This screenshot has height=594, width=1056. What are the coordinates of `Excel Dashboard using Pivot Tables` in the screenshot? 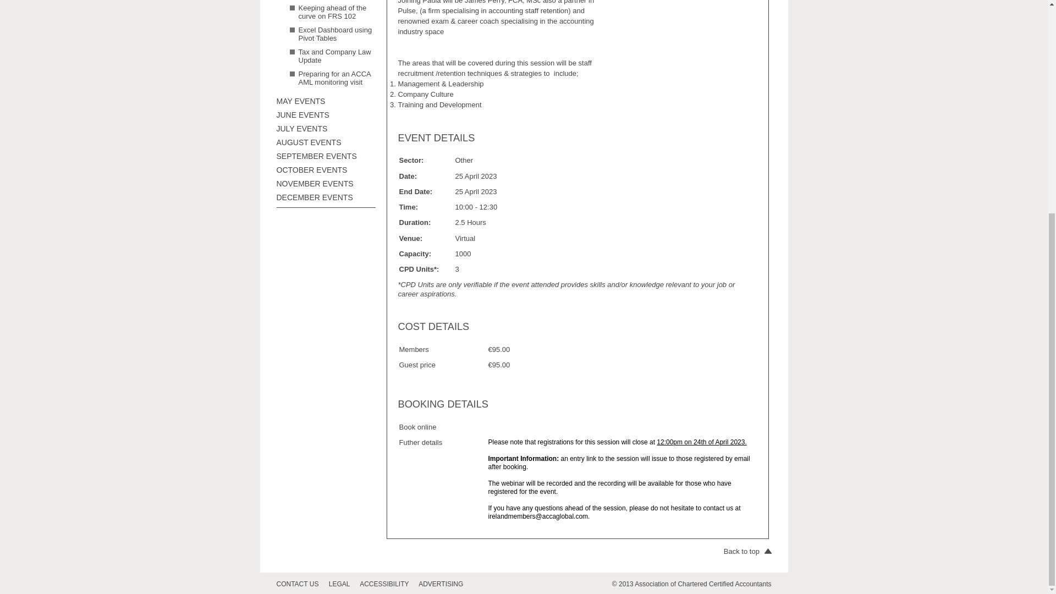 It's located at (334, 34).